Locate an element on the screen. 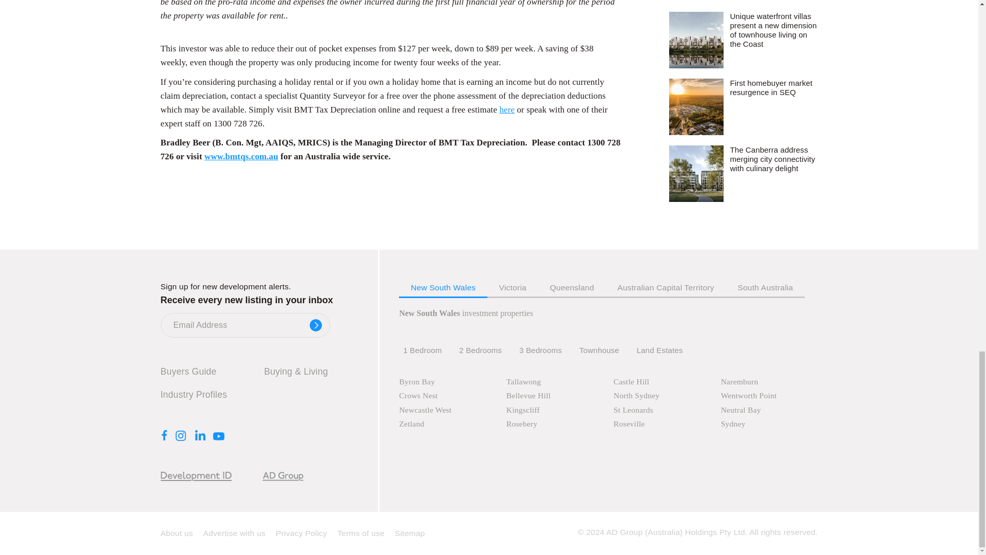 The image size is (986, 555). here is located at coordinates (506, 109).